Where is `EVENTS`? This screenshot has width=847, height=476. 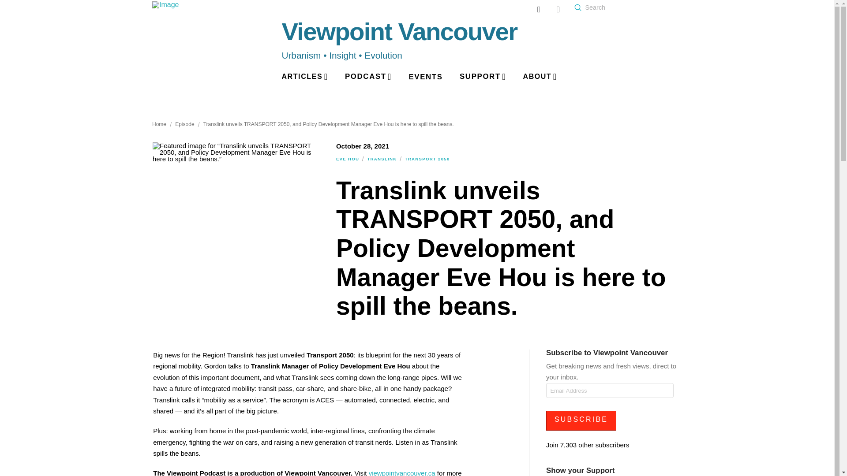
EVENTS is located at coordinates (425, 78).